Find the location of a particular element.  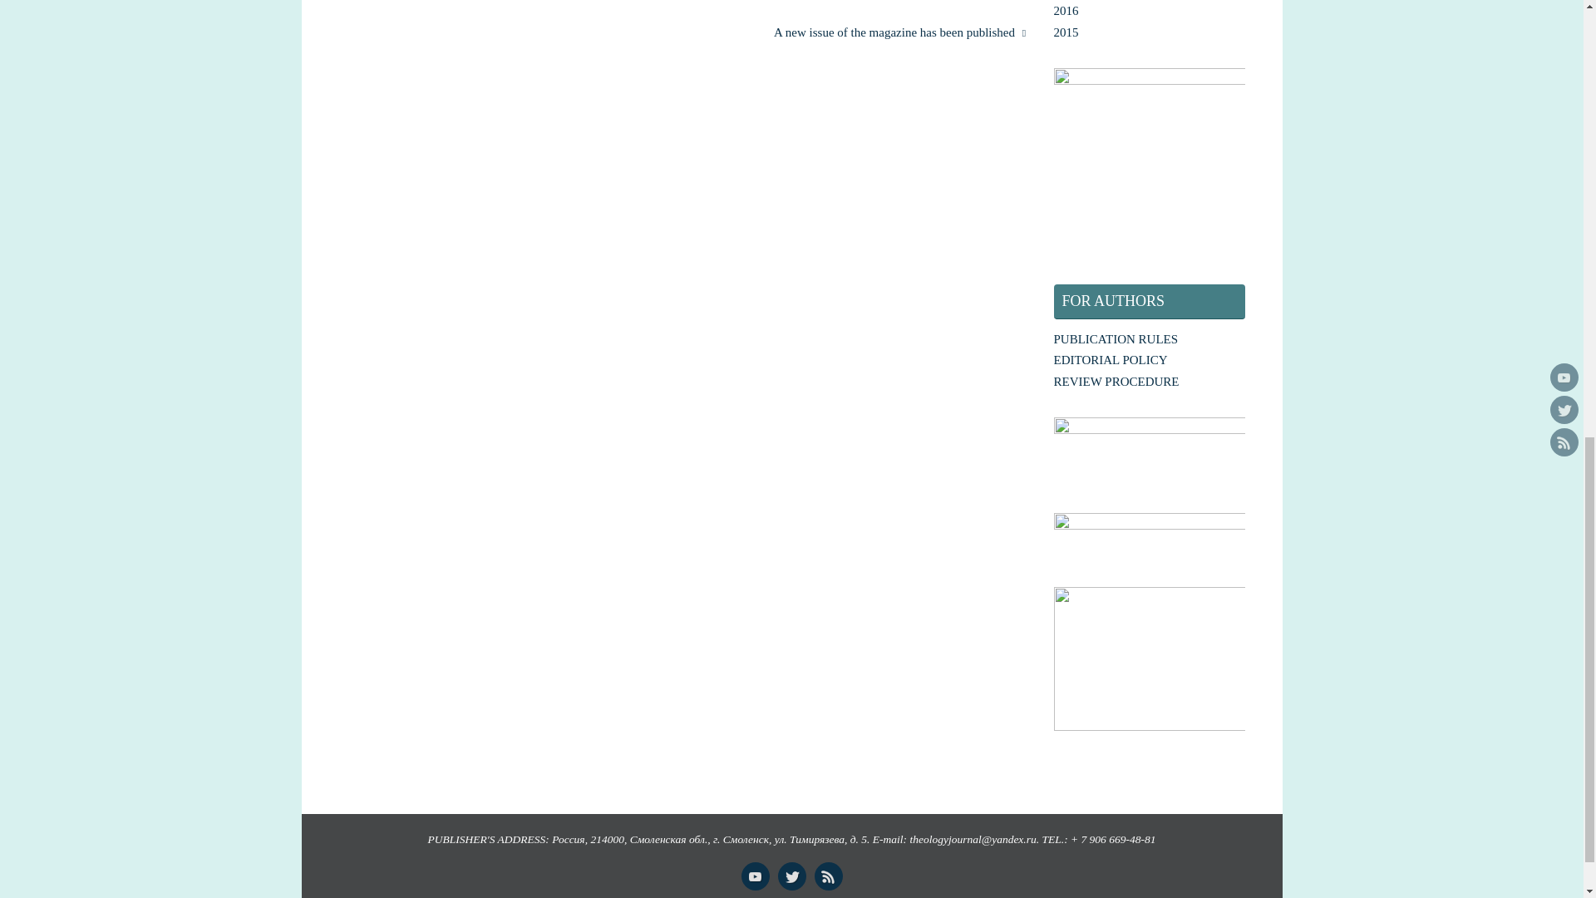

YouTube is located at coordinates (755, 876).